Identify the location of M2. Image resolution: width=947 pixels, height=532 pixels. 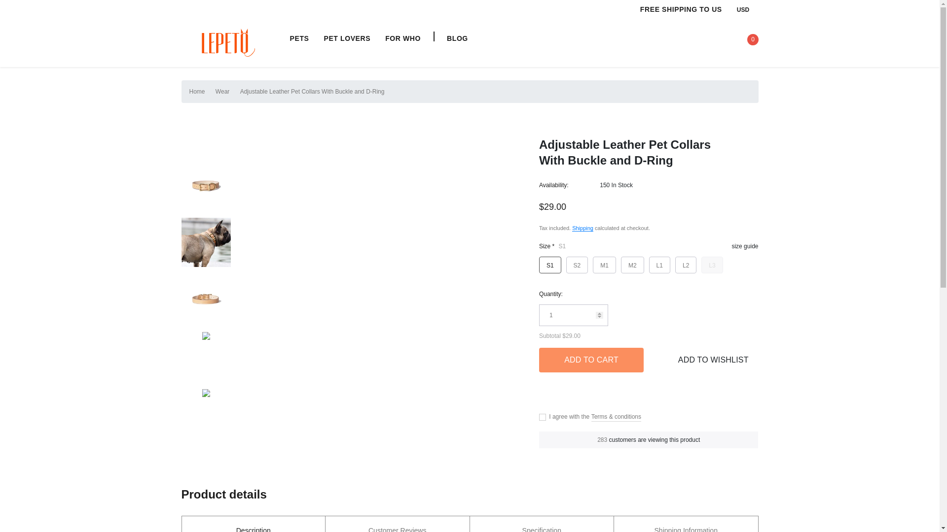
(632, 265).